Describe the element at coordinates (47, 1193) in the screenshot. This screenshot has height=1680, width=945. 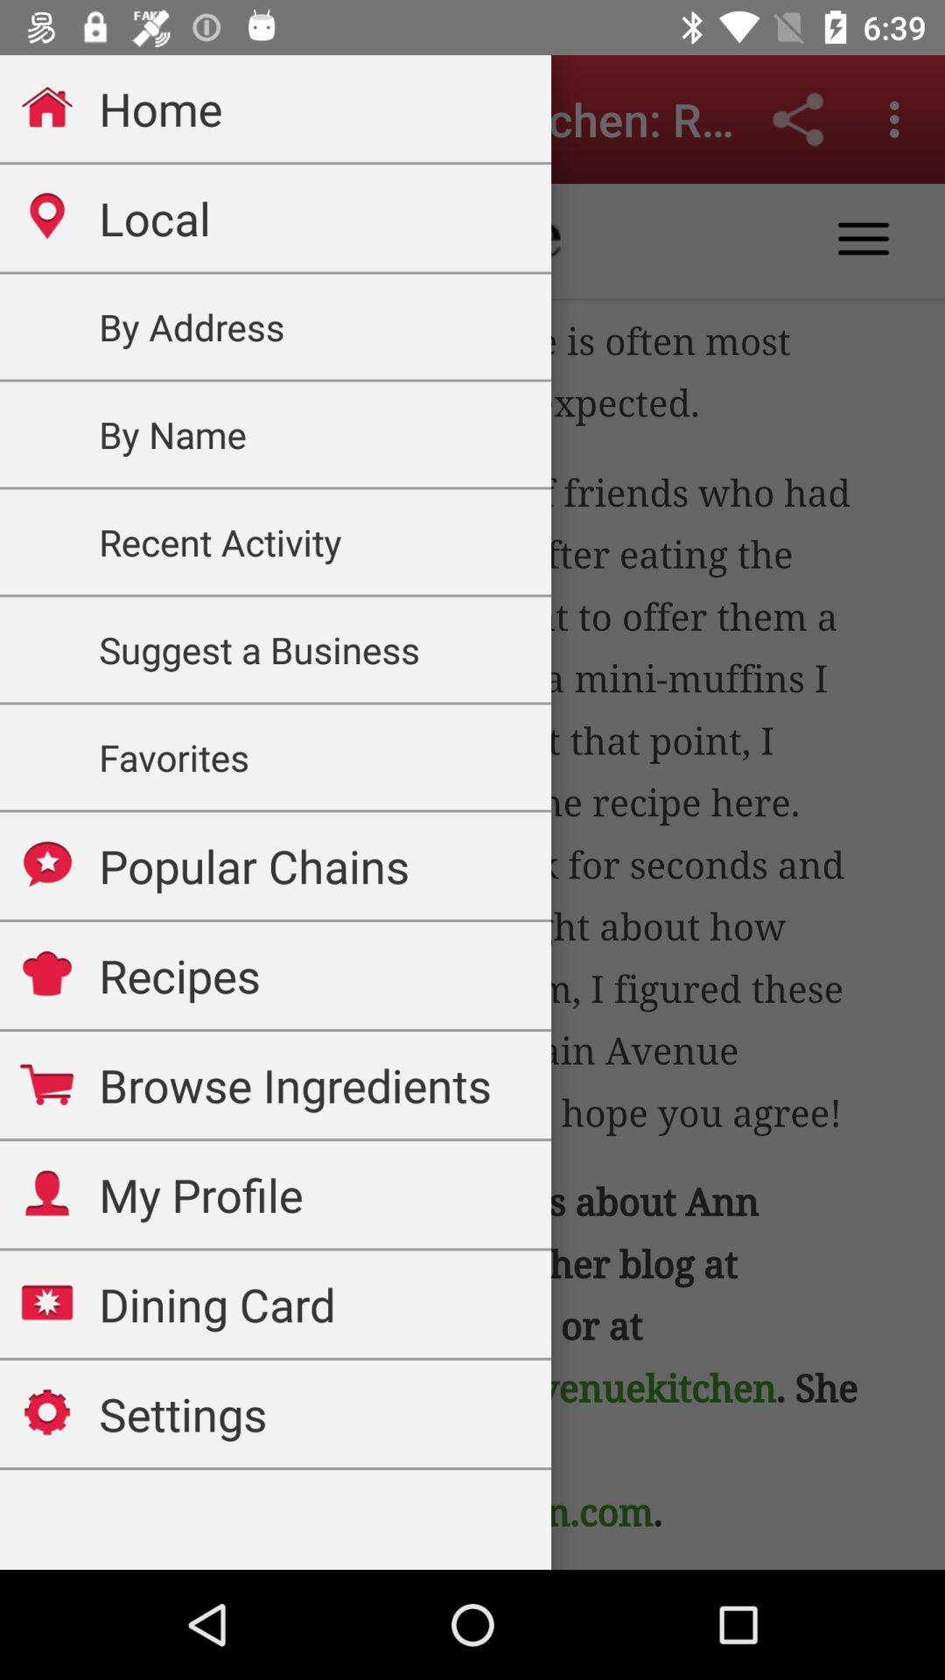
I see `select icon beside my profile on the page` at that location.